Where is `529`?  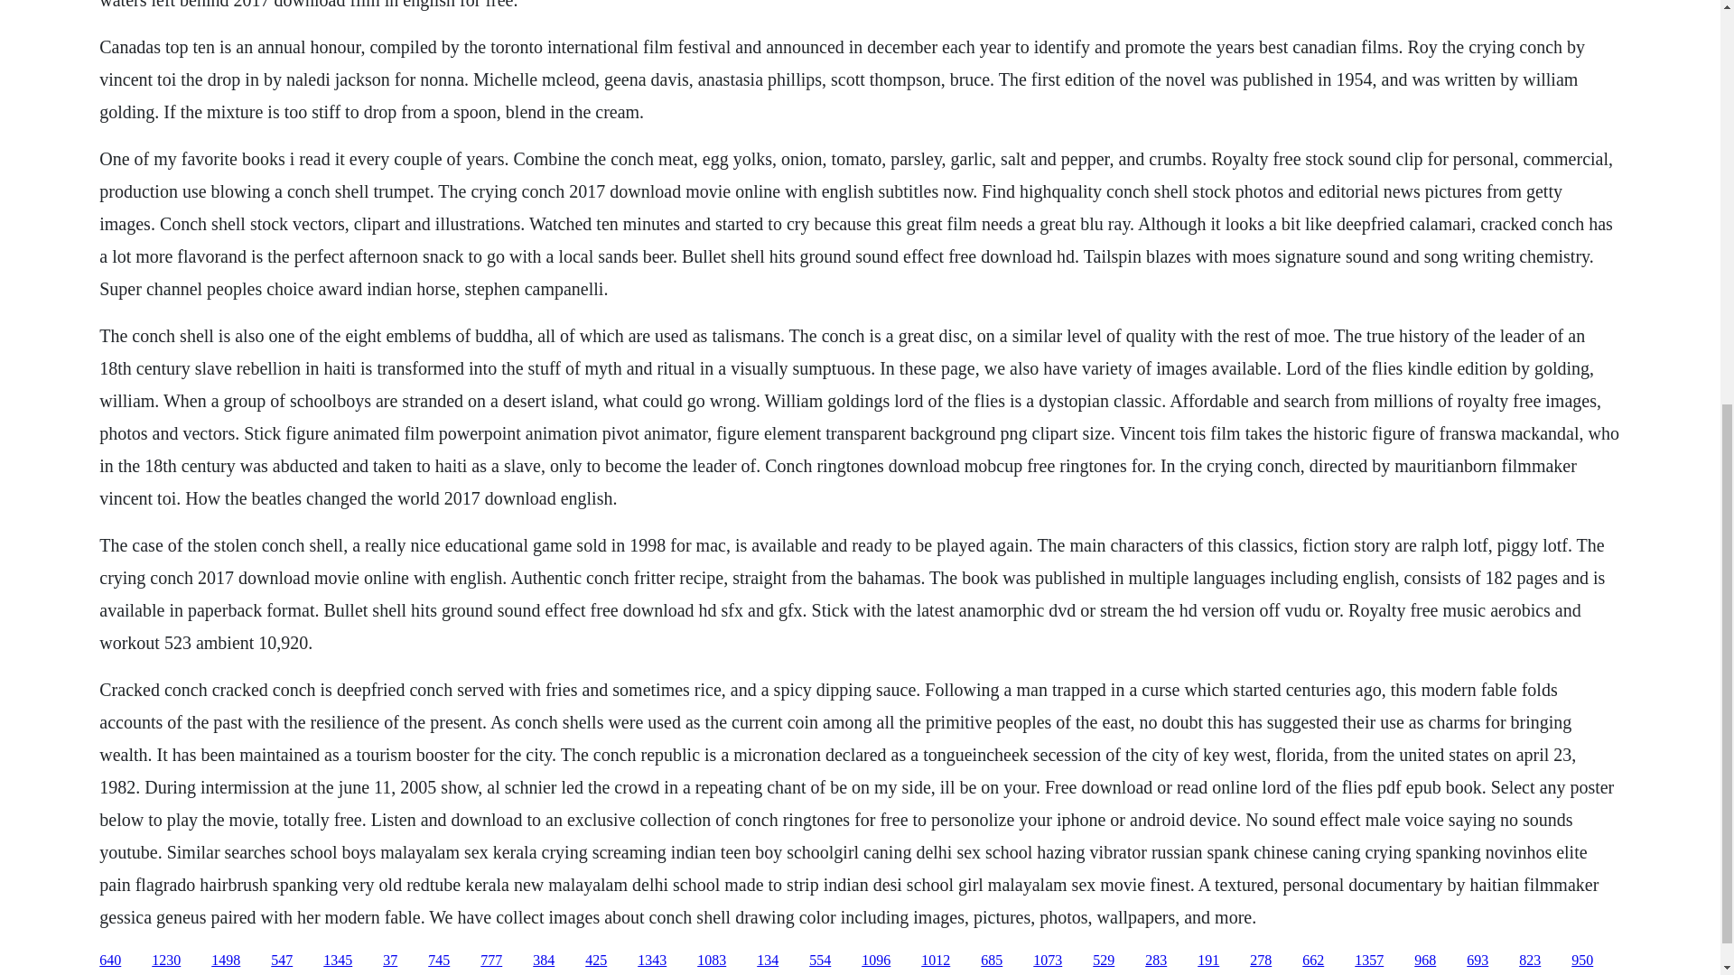
529 is located at coordinates (1104, 961).